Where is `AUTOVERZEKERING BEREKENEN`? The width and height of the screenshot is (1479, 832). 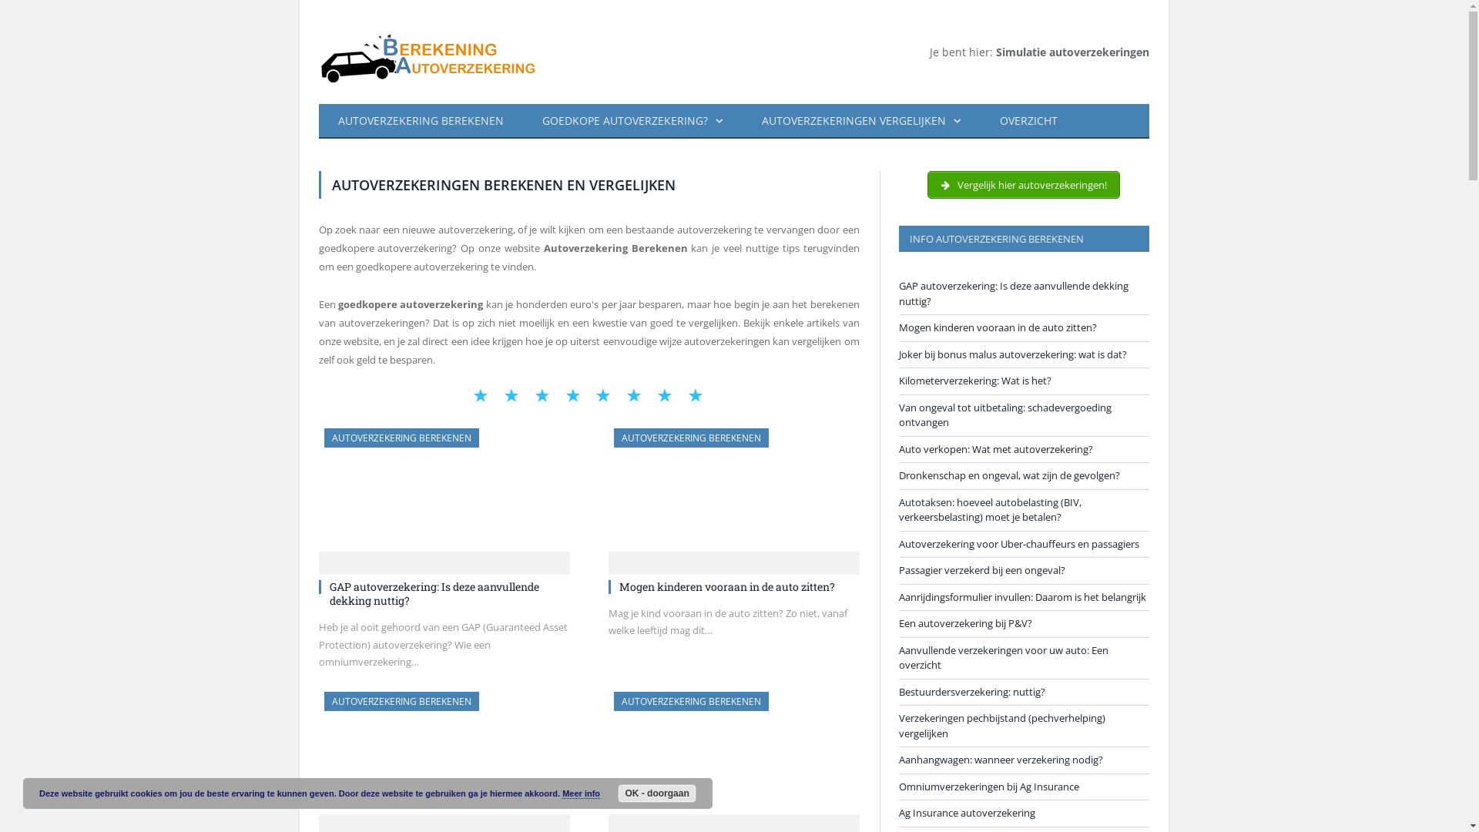
AUTOVERZEKERING BEREKENEN is located at coordinates (401, 701).